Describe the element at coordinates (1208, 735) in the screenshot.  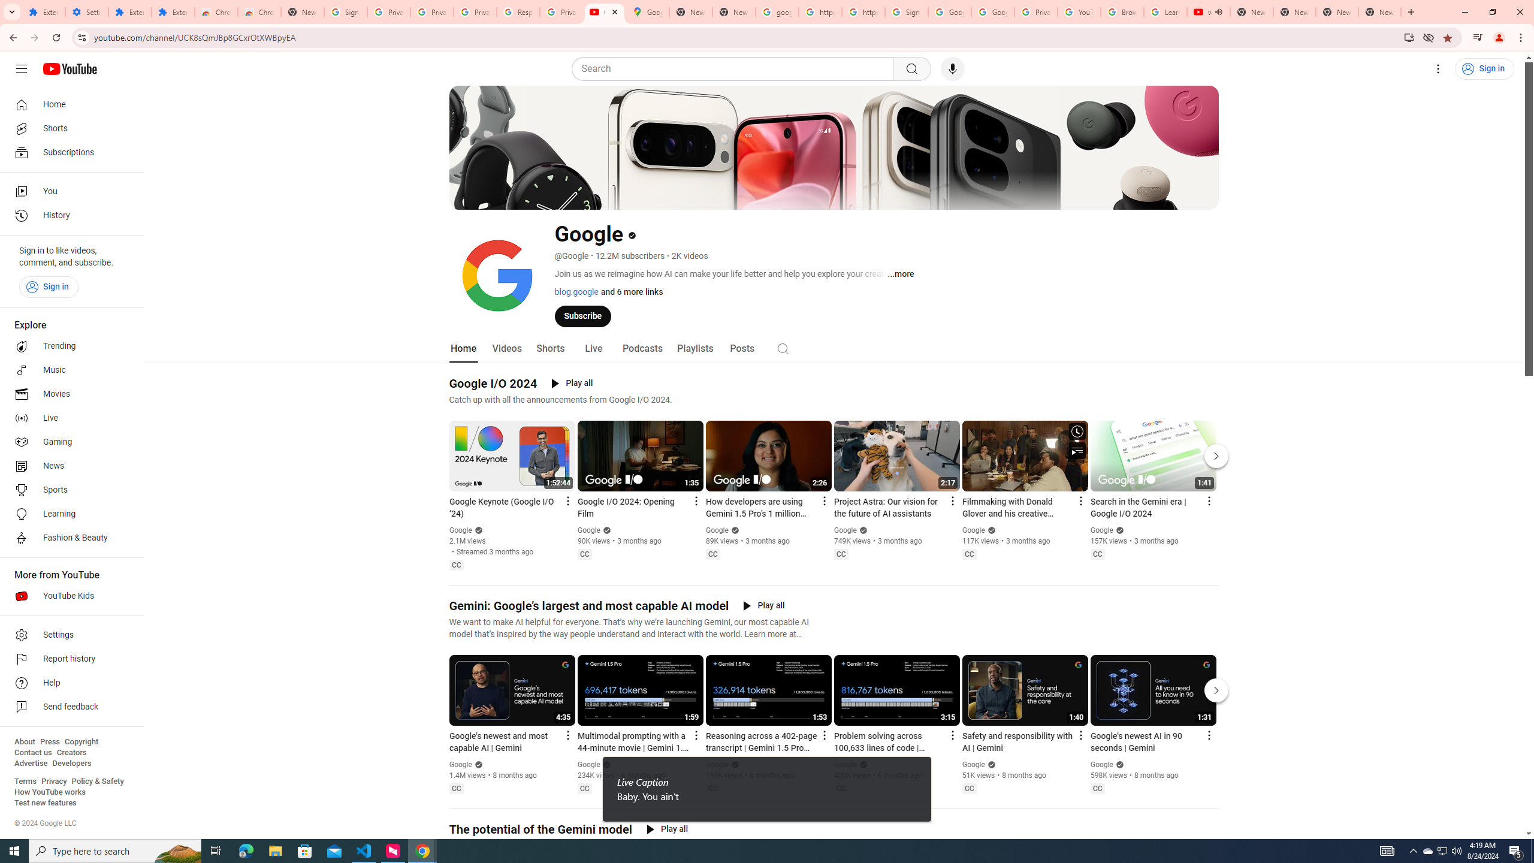
I see `Action menu` at that location.